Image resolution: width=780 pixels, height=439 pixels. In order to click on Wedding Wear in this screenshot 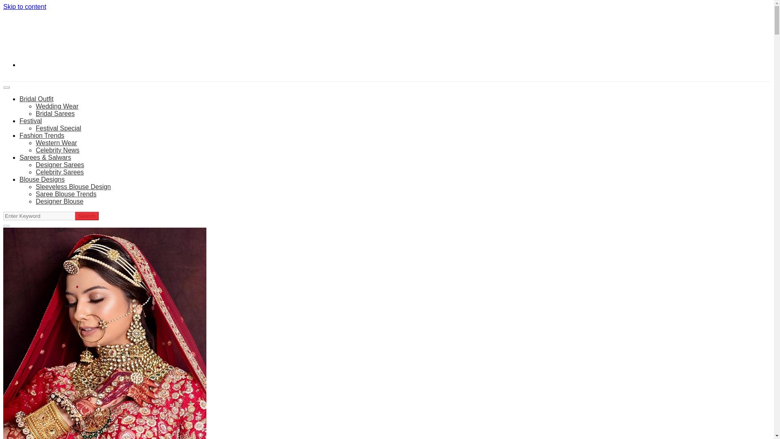, I will do `click(57, 106)`.